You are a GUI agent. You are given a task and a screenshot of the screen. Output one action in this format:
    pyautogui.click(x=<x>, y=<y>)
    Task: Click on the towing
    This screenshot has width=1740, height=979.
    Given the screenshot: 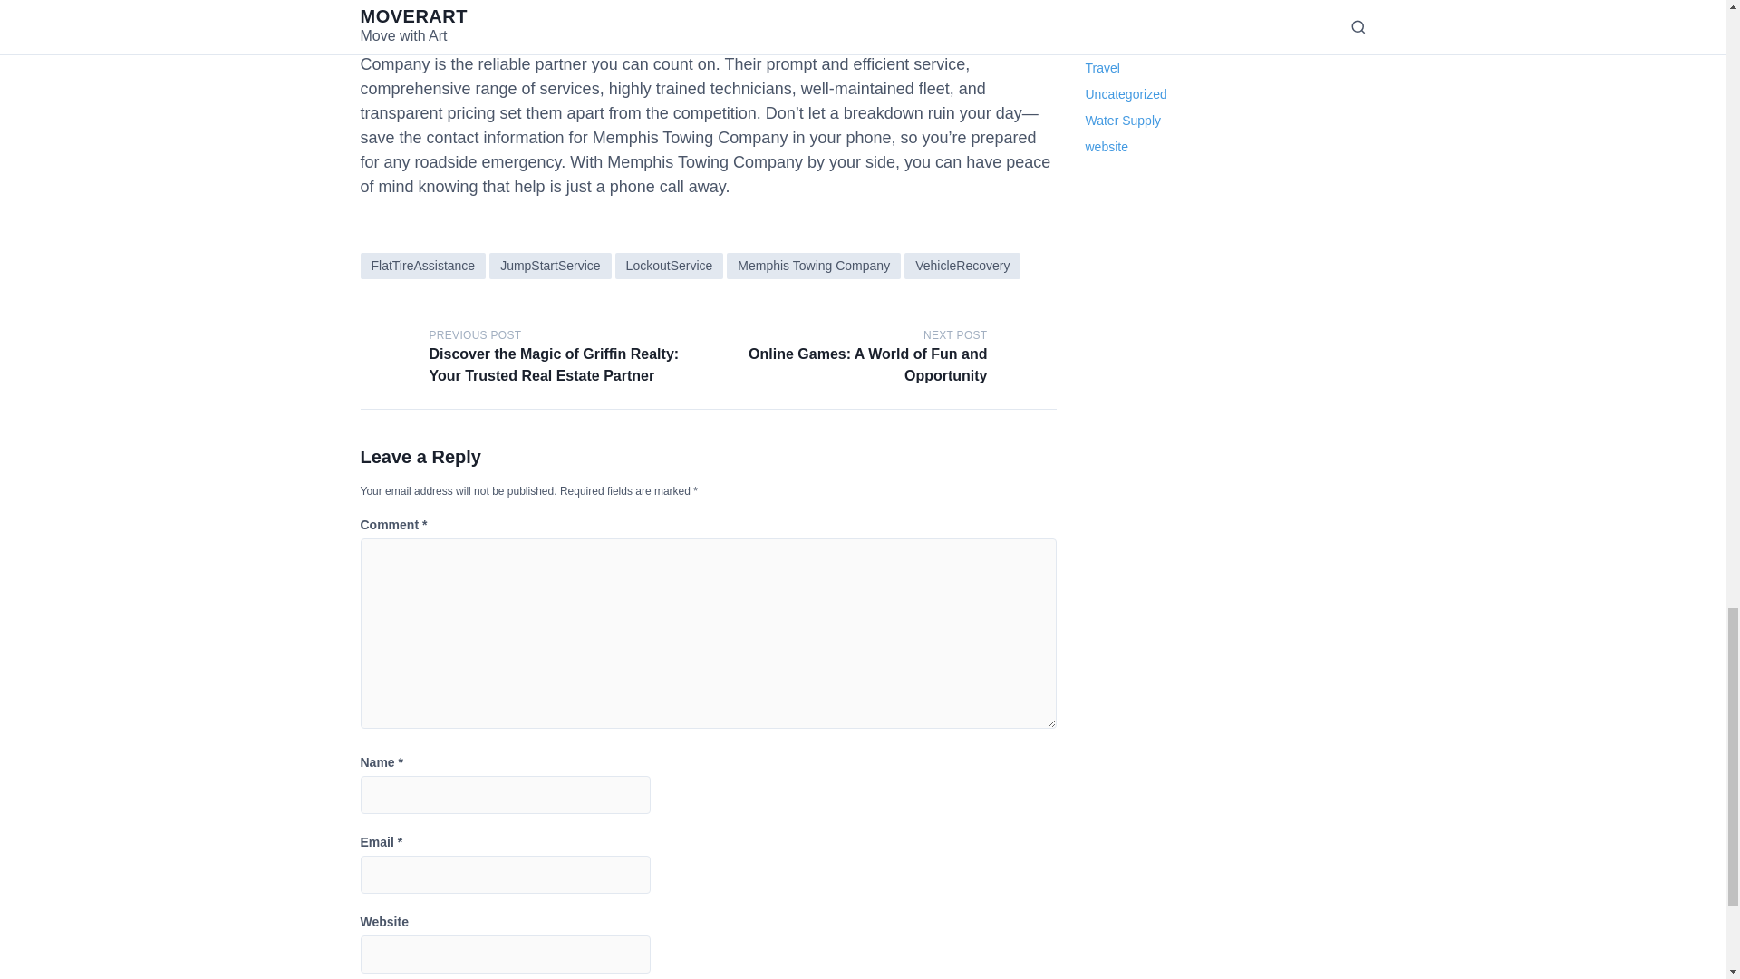 What is the action you would take?
    pyautogui.click(x=631, y=40)
    